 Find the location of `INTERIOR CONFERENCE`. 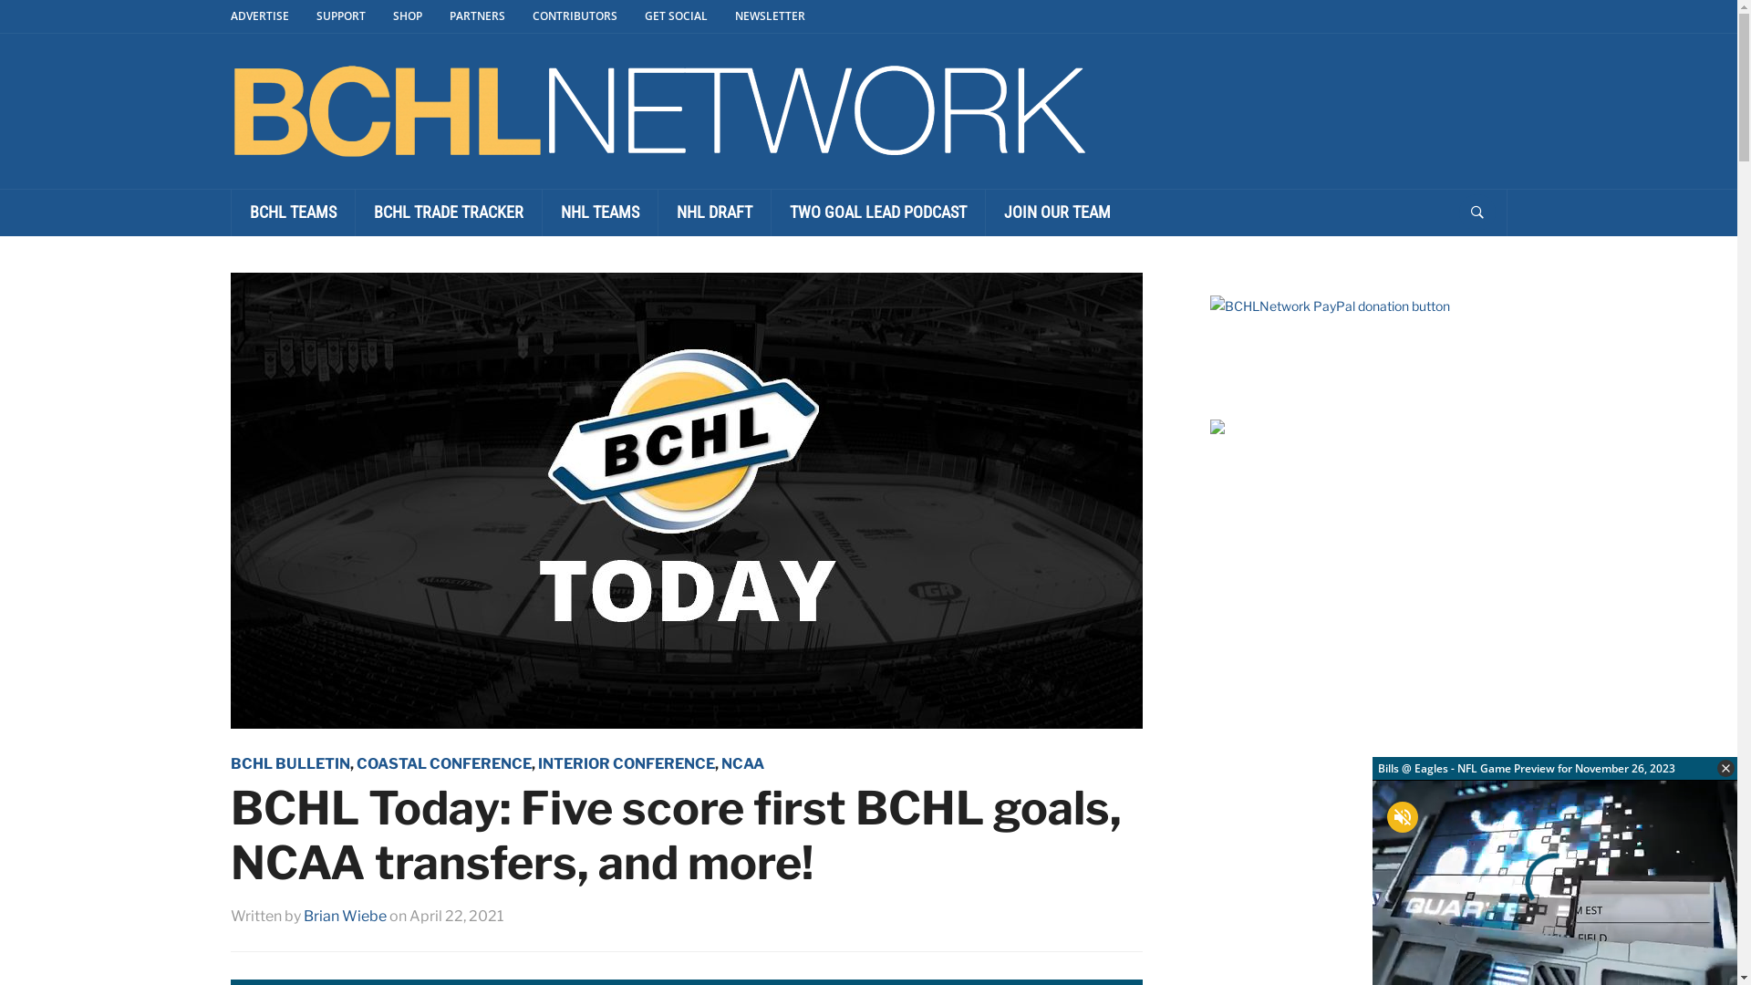

INTERIOR CONFERENCE is located at coordinates (627, 764).